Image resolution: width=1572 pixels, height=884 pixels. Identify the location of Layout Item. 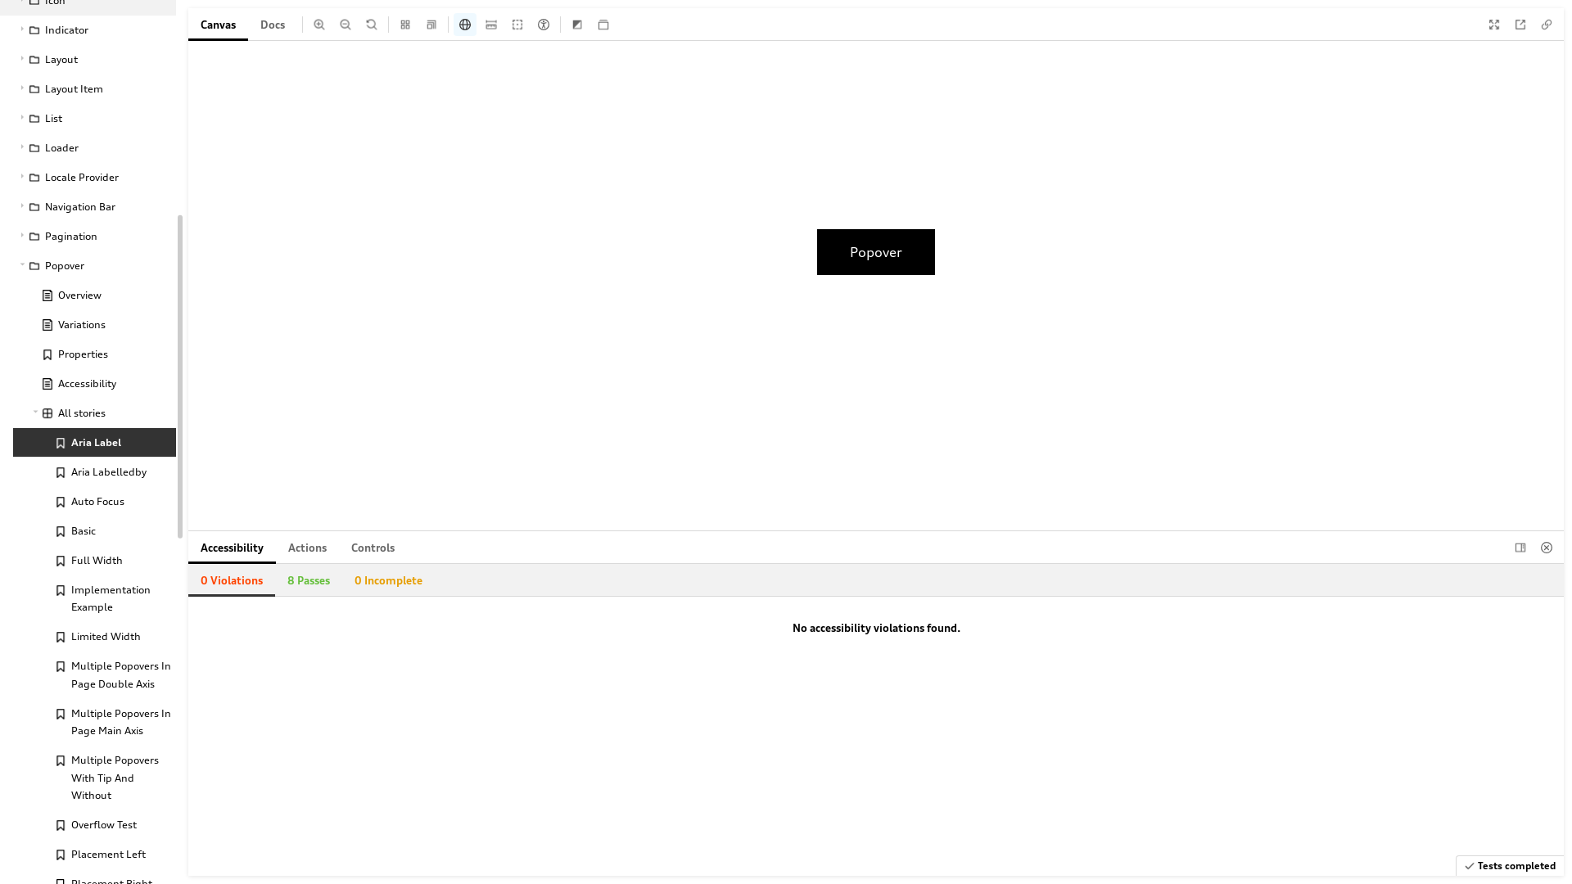
(88, 89).